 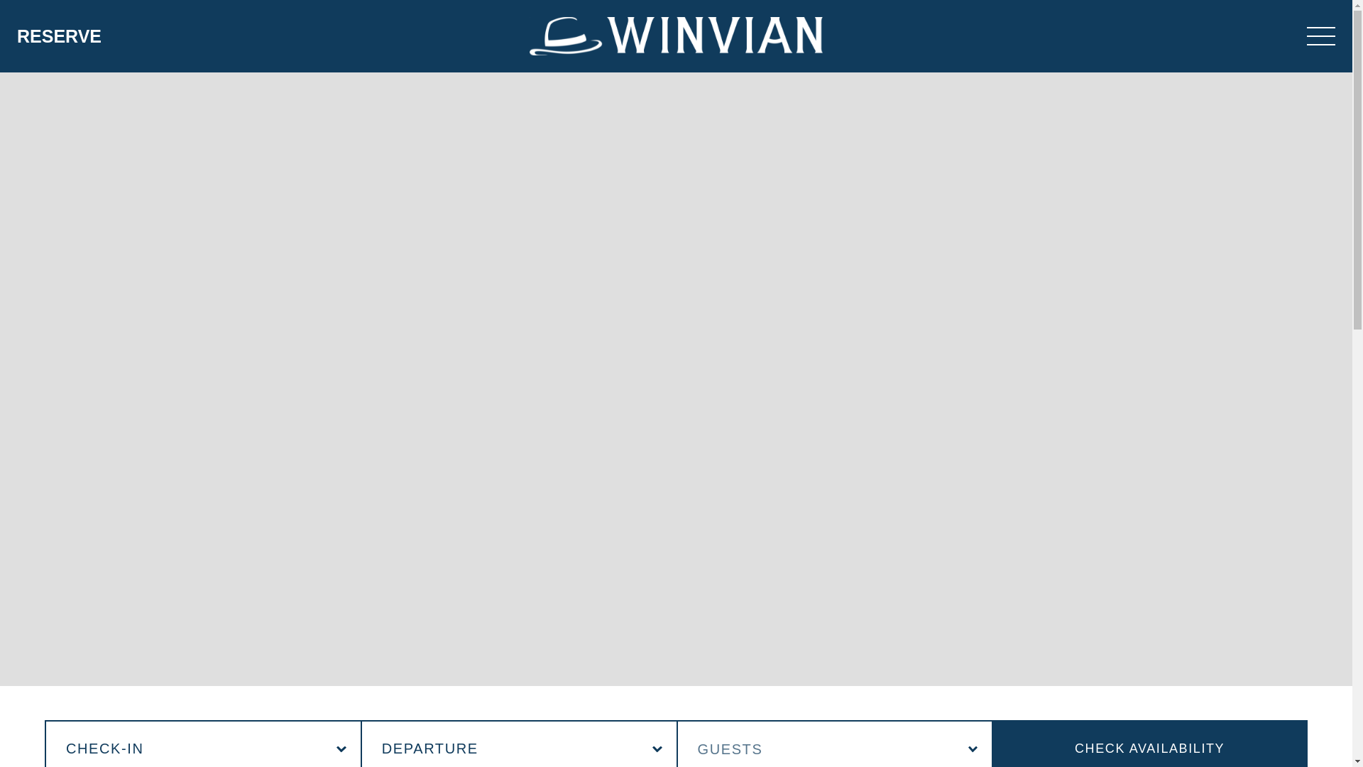 What do you see at coordinates (676, 34) in the screenshot?
I see `Home` at bounding box center [676, 34].